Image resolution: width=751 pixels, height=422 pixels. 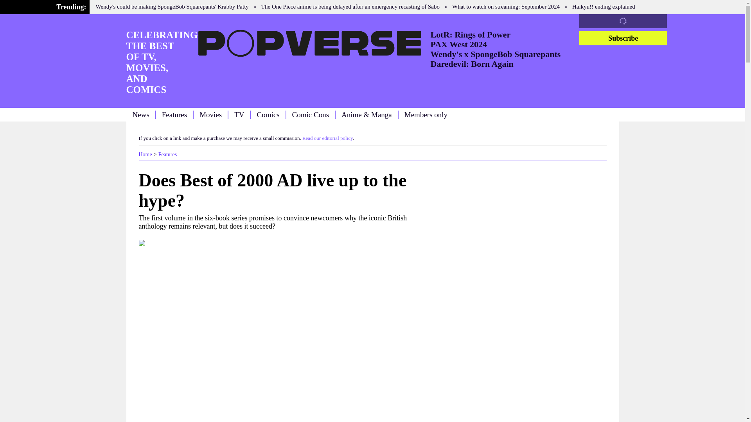 I want to click on Members only, so click(x=426, y=114).